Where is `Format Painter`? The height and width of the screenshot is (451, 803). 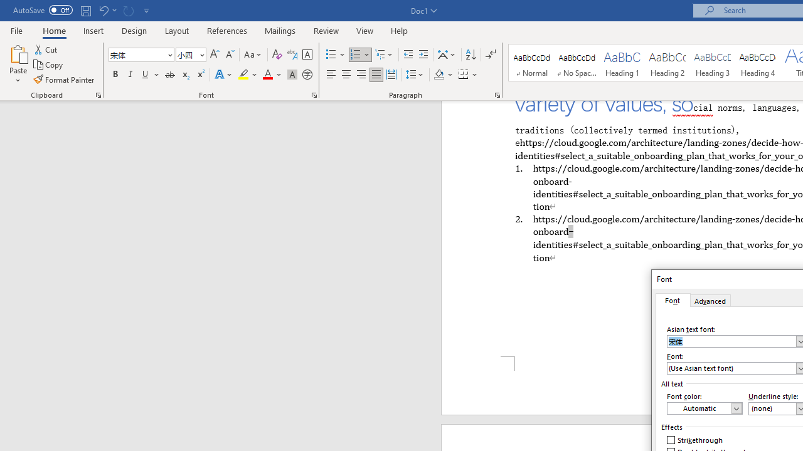 Format Painter is located at coordinates (65, 79).